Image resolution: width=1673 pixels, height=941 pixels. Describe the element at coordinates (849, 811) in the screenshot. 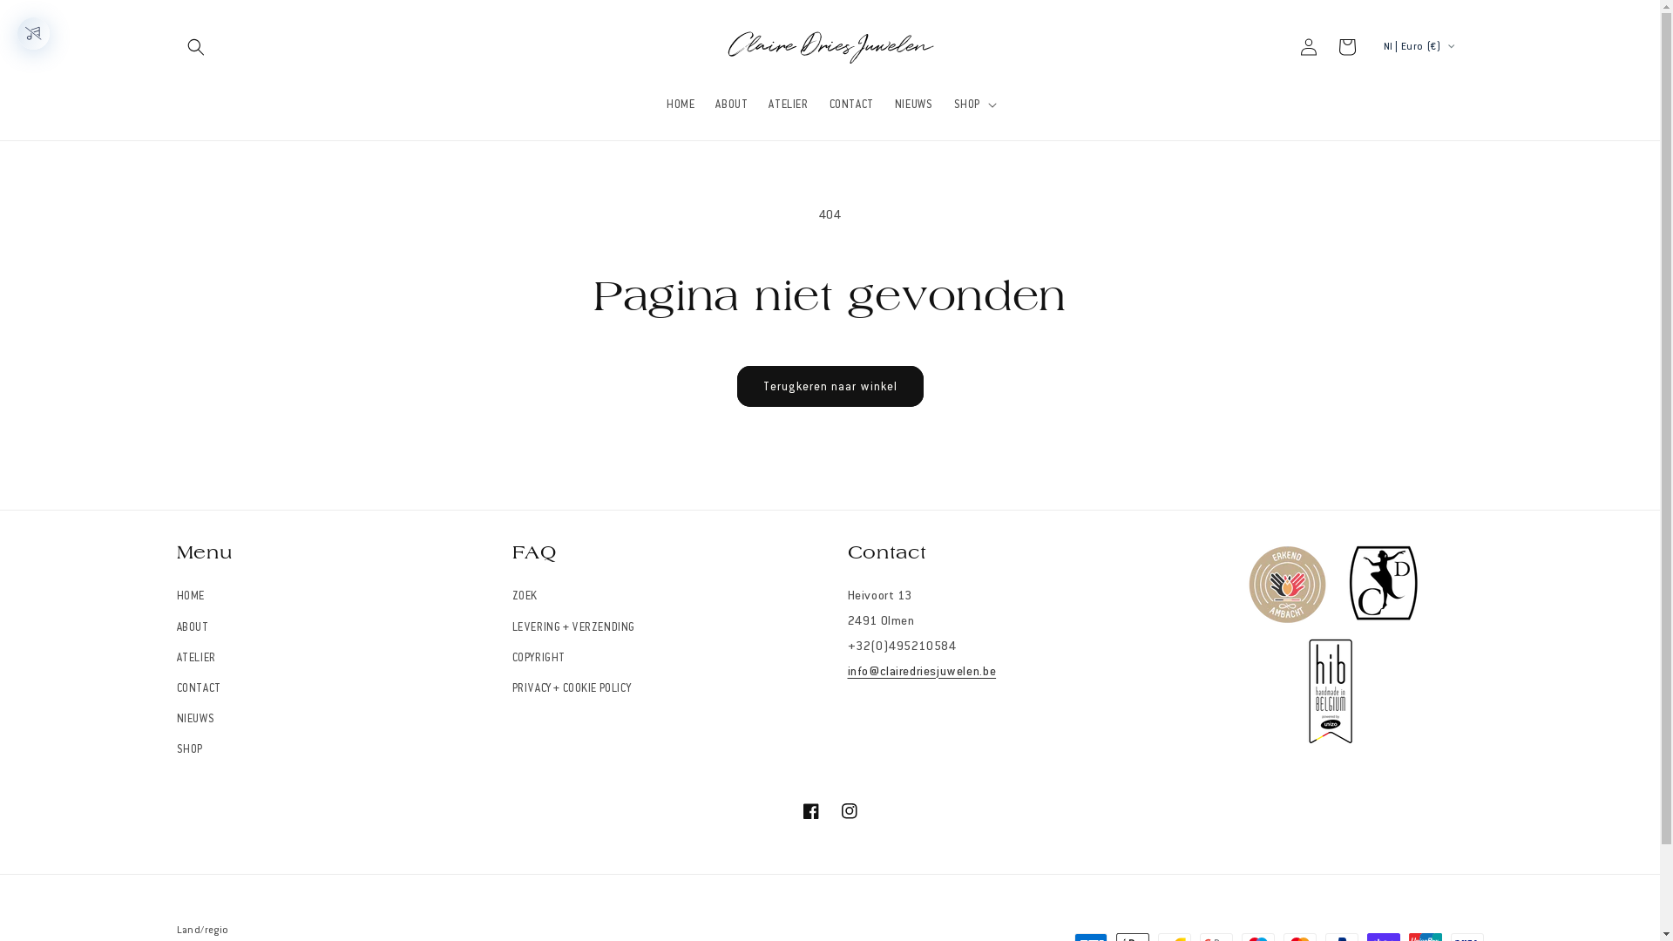

I see `Instagram` at that location.